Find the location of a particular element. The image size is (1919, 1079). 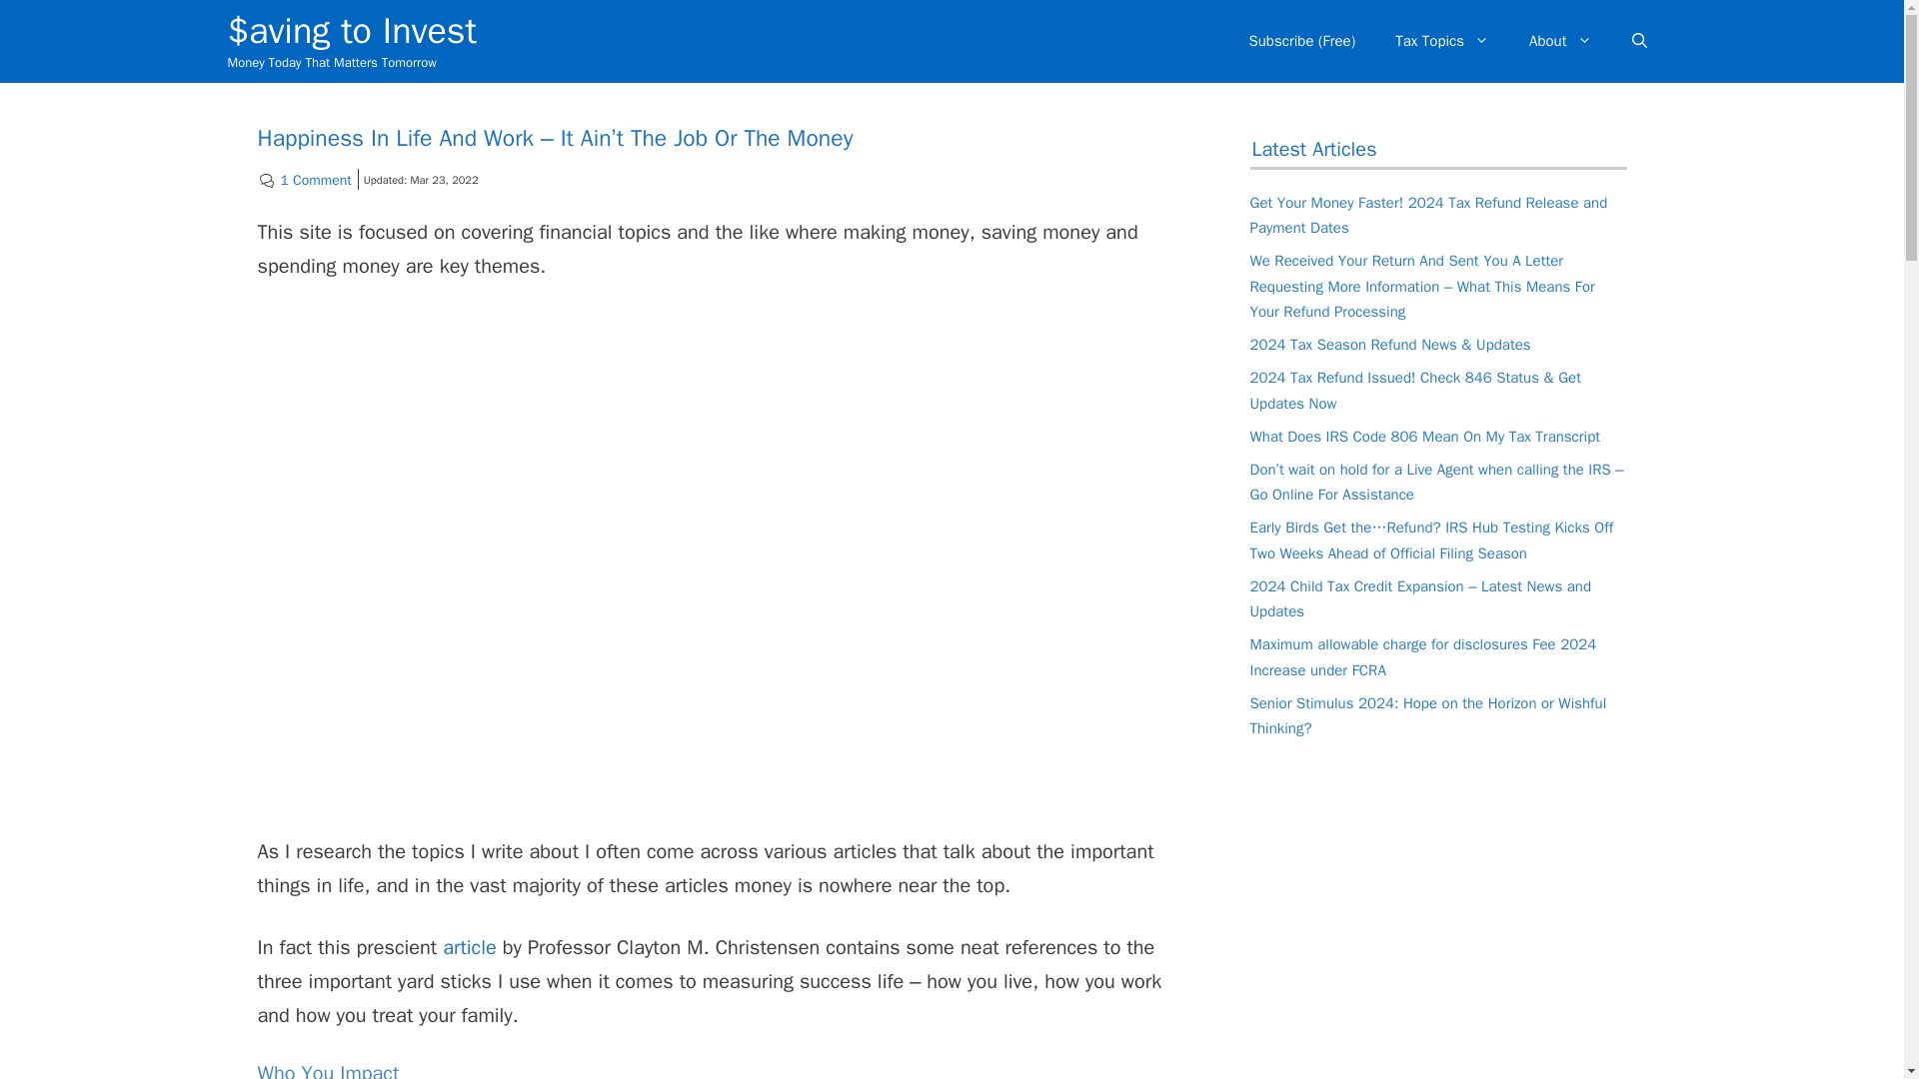

article is located at coordinates (470, 947).